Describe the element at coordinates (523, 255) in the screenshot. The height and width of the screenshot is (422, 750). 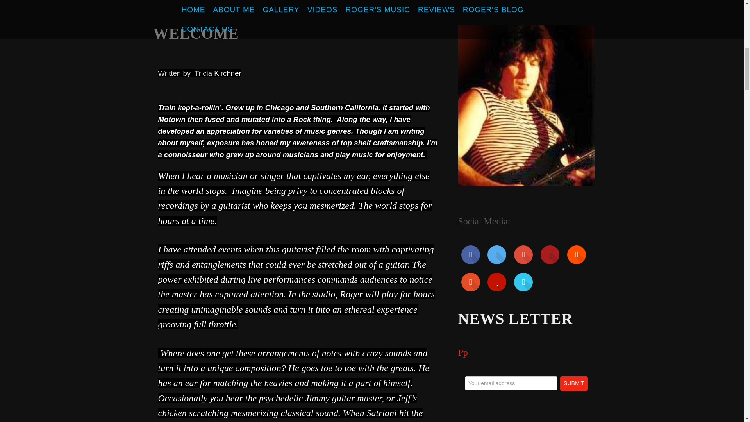
I see `Google Plus` at that location.